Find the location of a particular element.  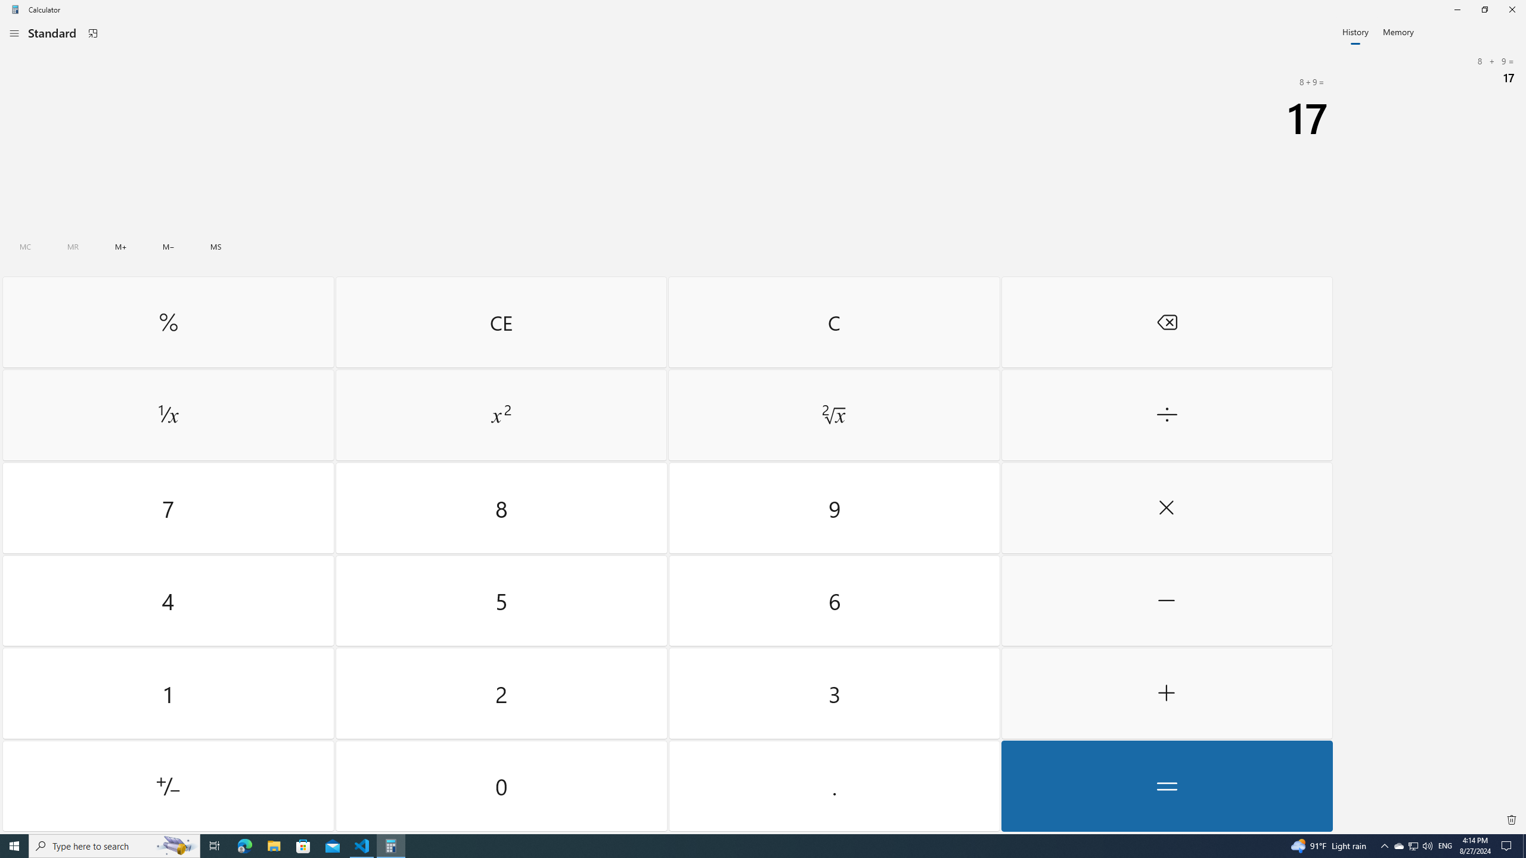

Six is located at coordinates (501, 415).